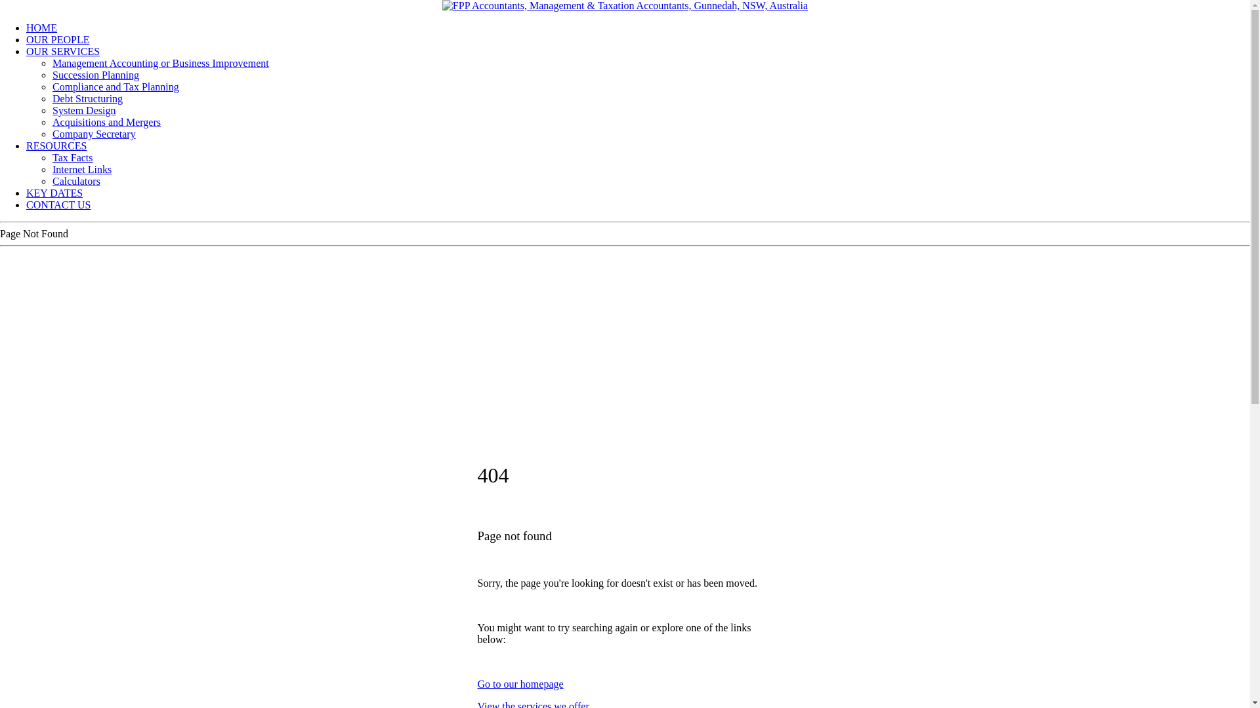 This screenshot has height=708, width=1260. I want to click on OUR PEOPLE, so click(58, 39).